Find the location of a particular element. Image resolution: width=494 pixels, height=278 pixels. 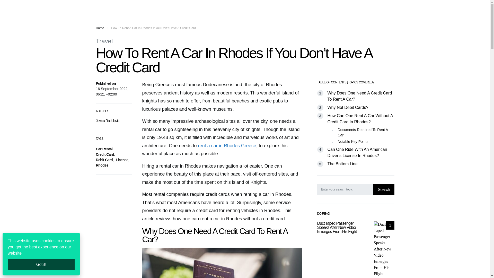

License is located at coordinates (122, 160).